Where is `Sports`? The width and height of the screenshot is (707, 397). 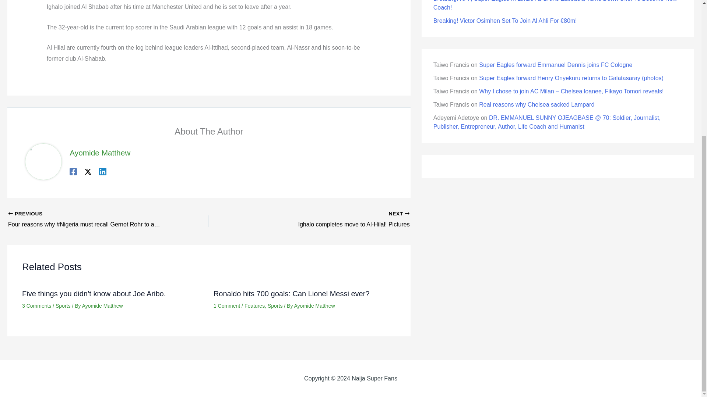
Sports is located at coordinates (63, 306).